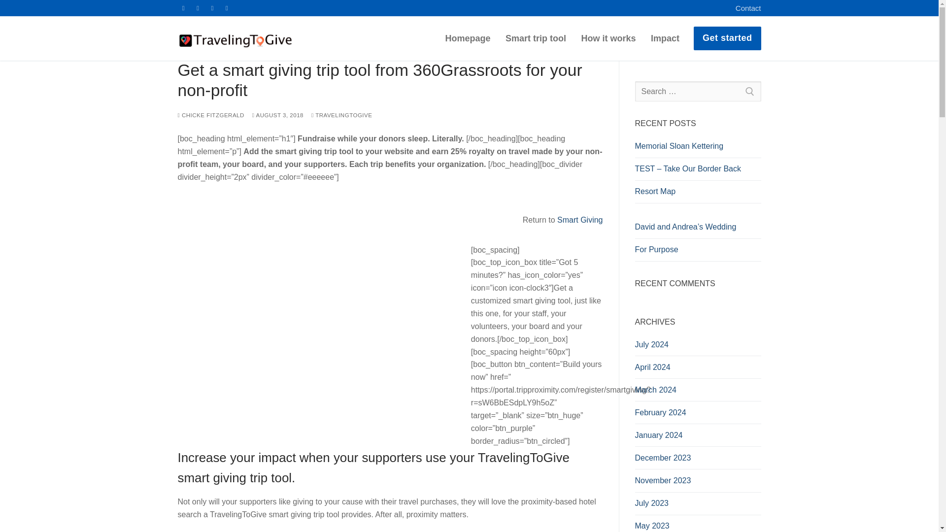  Describe the element at coordinates (211, 115) in the screenshot. I see `CHICKE FITZGERALD` at that location.